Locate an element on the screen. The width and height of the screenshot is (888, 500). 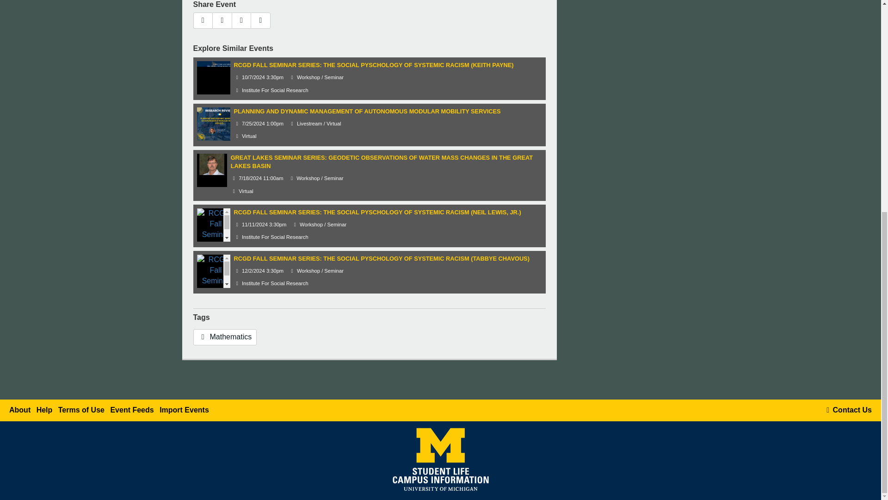
Institute For Social Research is located at coordinates (271, 237).